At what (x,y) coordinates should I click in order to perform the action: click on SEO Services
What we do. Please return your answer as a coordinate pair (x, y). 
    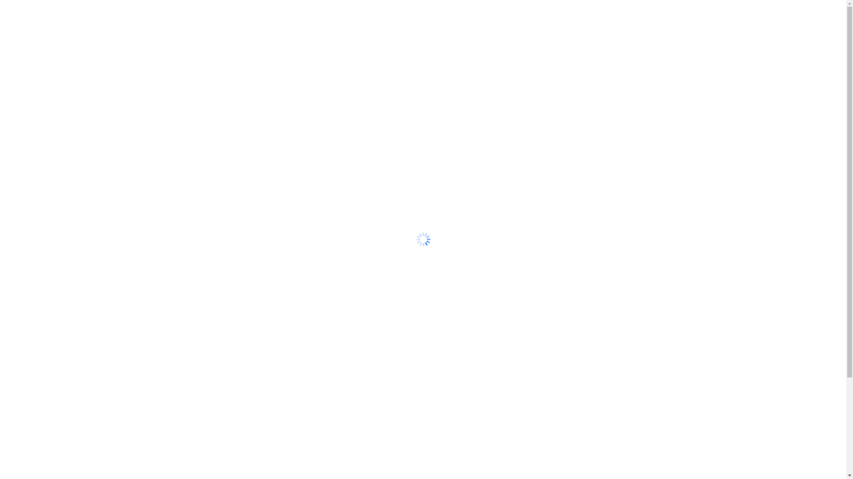
    Looking at the image, I should click on (469, 130).